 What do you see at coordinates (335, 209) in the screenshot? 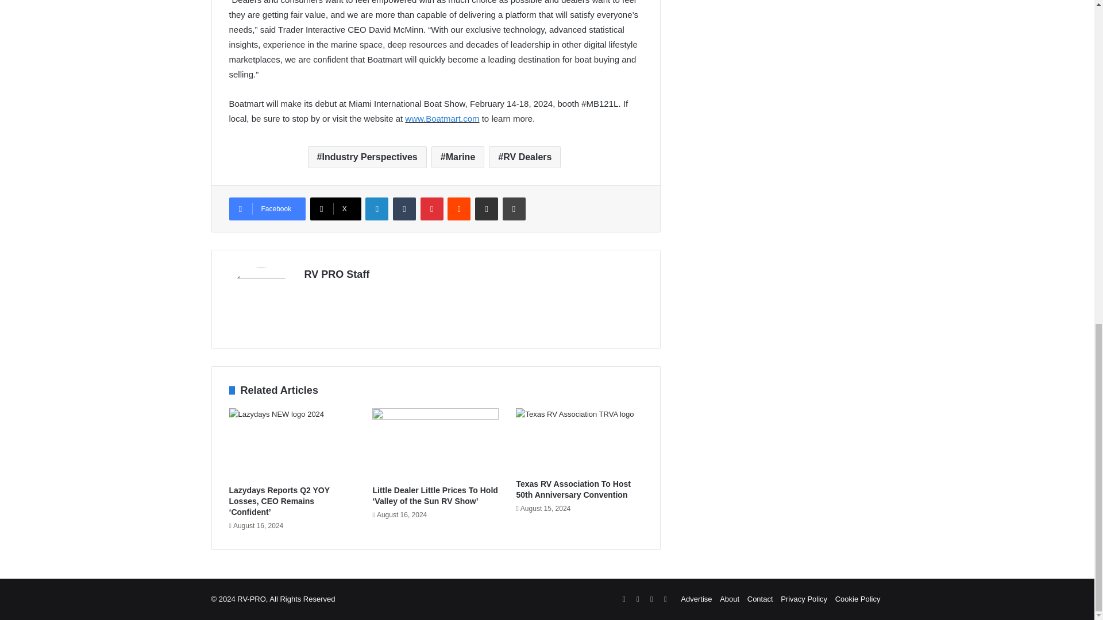
I see `X` at bounding box center [335, 209].